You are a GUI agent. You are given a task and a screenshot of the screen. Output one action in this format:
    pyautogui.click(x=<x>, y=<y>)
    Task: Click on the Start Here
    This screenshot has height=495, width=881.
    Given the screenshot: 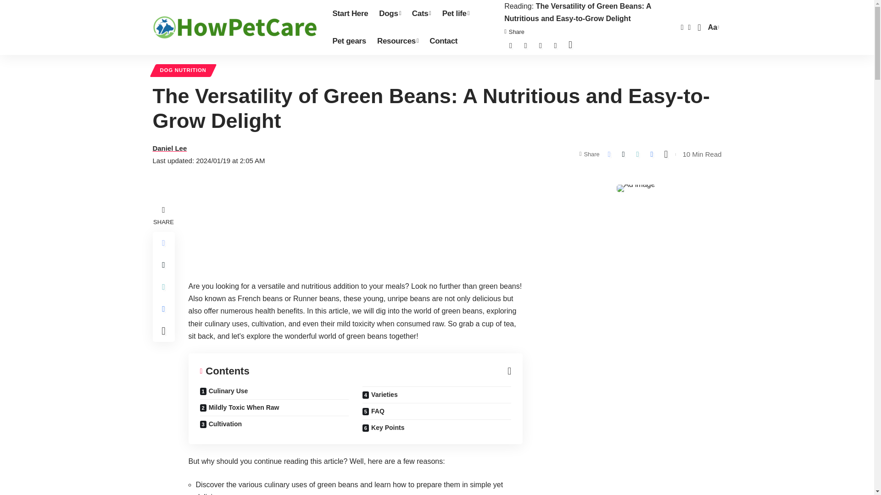 What is the action you would take?
    pyautogui.click(x=350, y=14)
    